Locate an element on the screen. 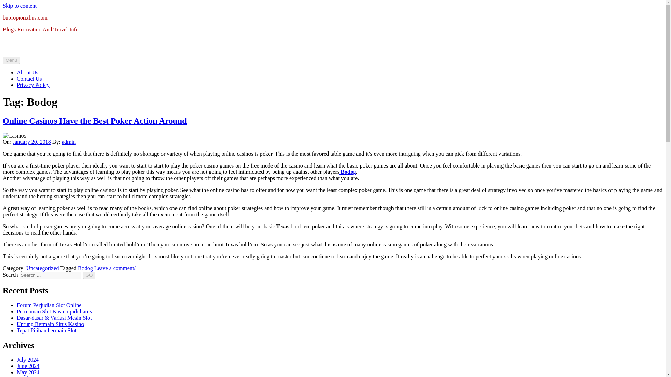 The height and width of the screenshot is (377, 671). May 2024 is located at coordinates (28, 372).